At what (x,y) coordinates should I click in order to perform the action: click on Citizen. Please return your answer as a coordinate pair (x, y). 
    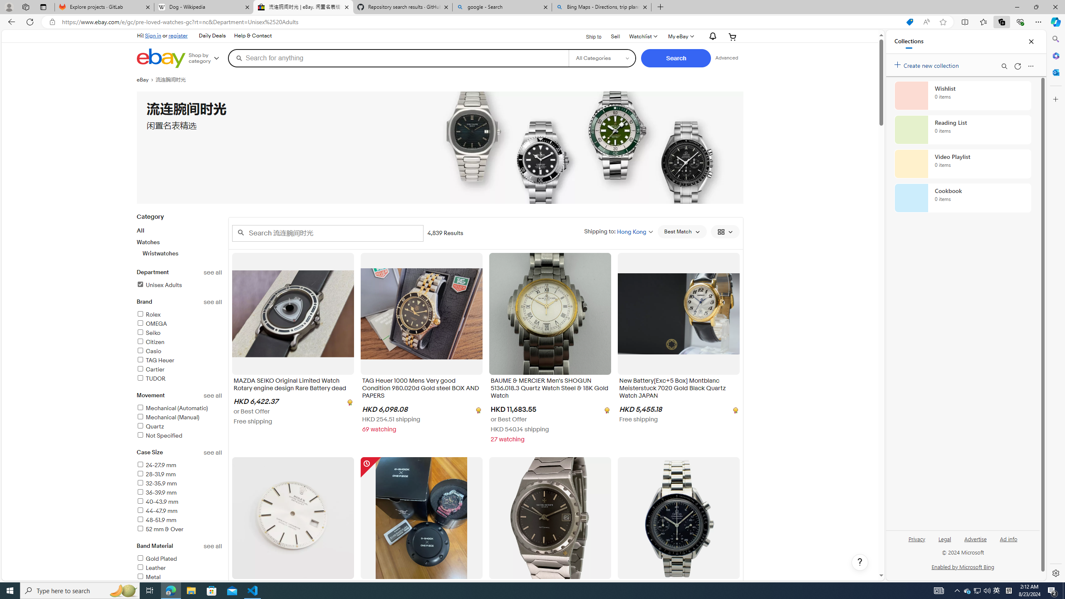
    Looking at the image, I should click on (151, 342).